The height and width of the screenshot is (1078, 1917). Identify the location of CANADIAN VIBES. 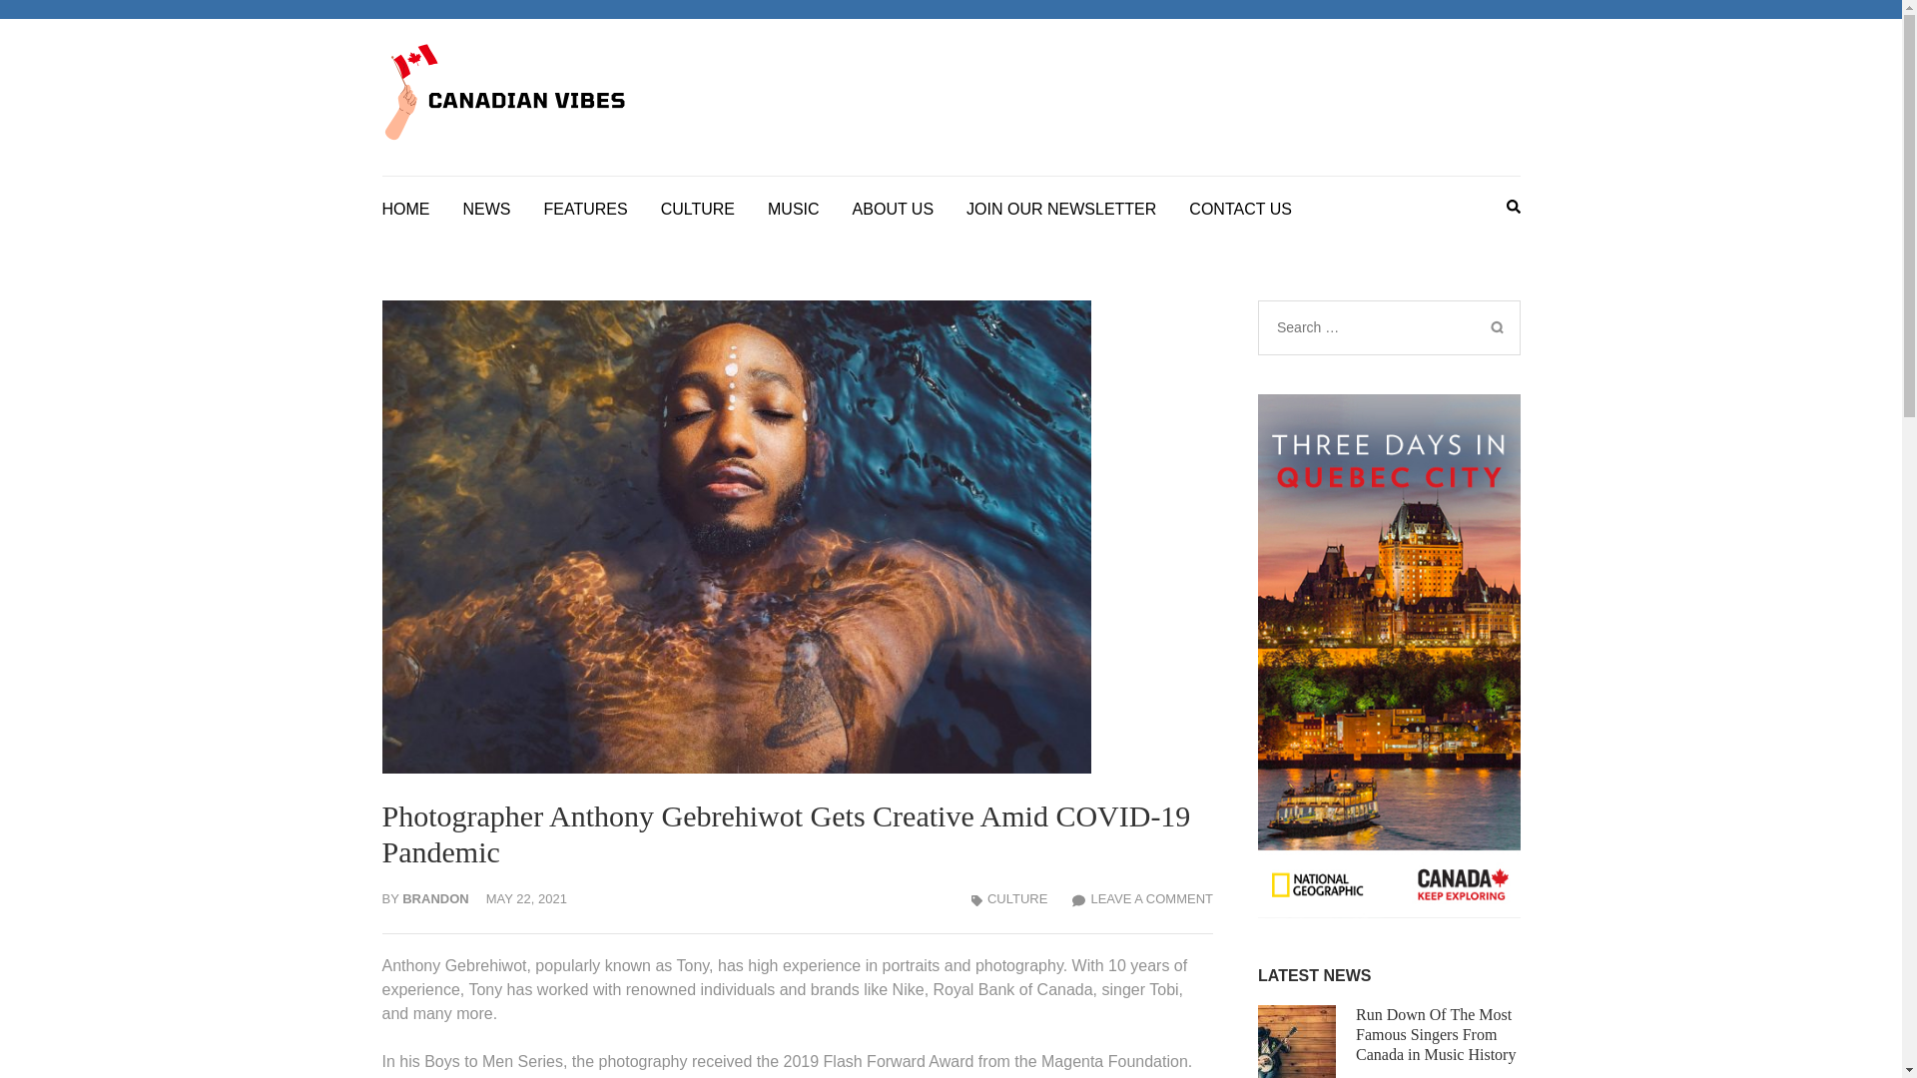
(1062, 118).